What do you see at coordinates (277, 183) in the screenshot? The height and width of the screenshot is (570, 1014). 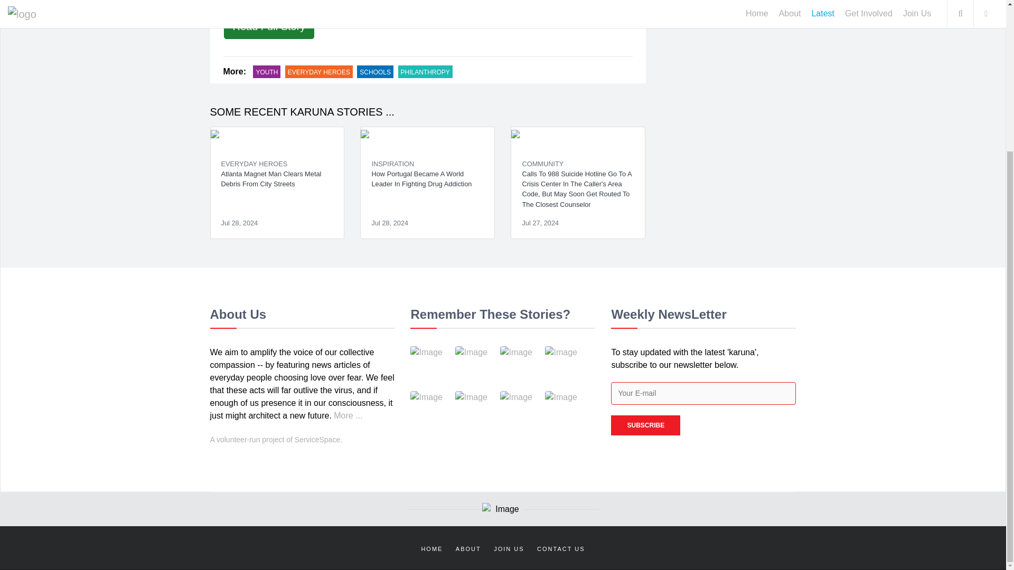 I see `Atlanta Magnet Man Clears Metal Debris From City Streets` at bounding box center [277, 183].